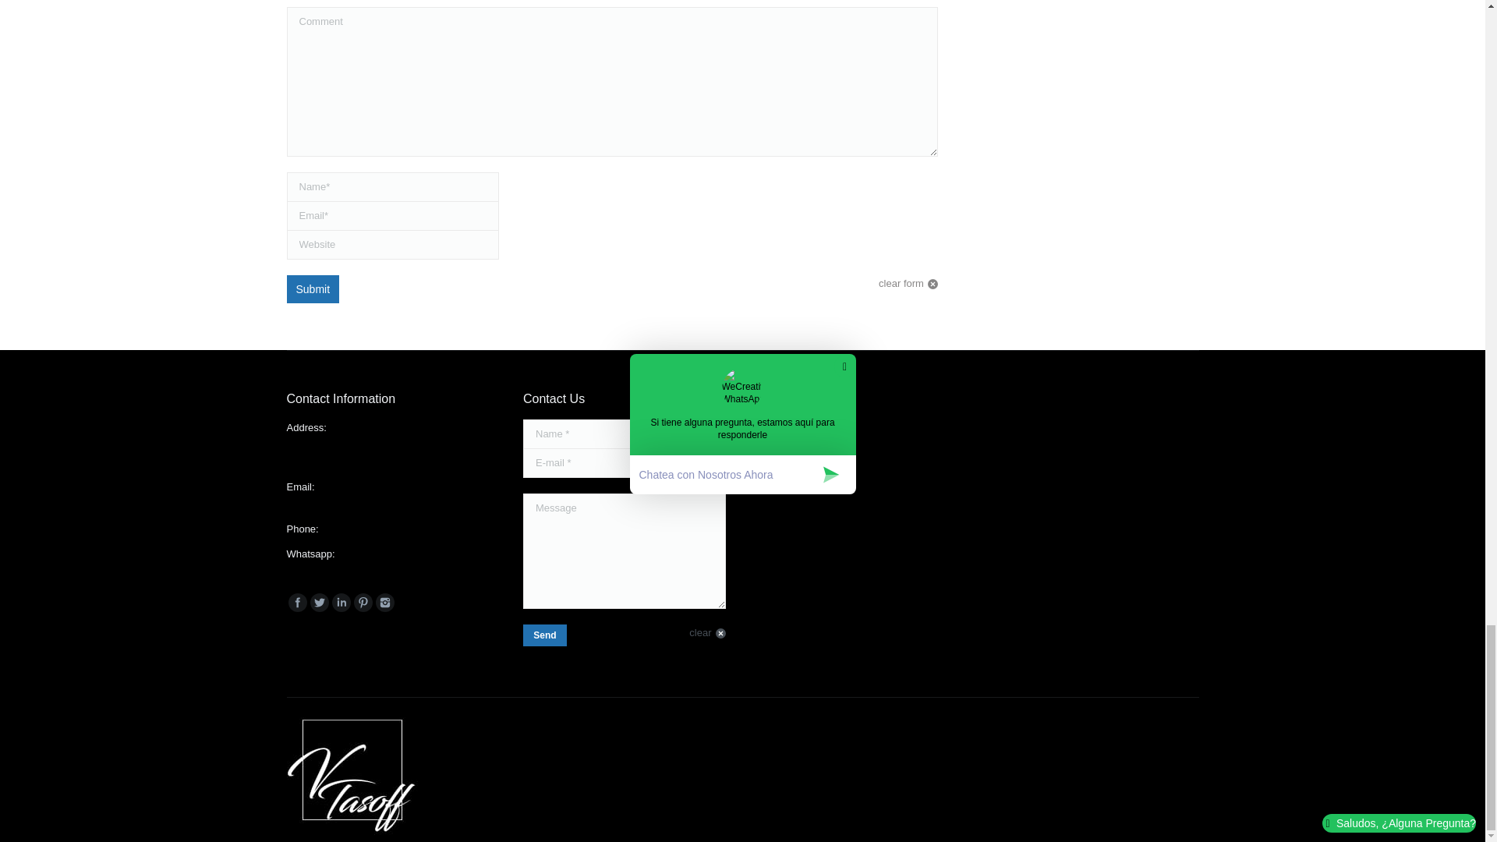  I want to click on Pinterest, so click(363, 603).